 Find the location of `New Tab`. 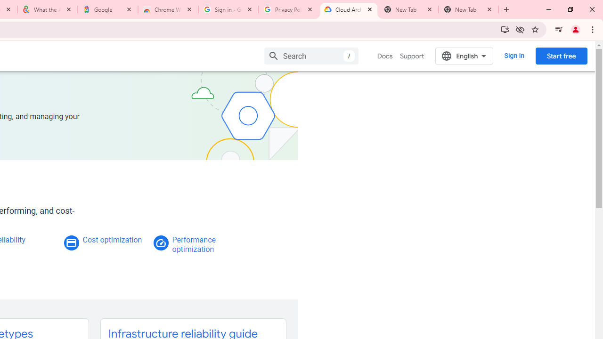

New Tab is located at coordinates (468, 9).